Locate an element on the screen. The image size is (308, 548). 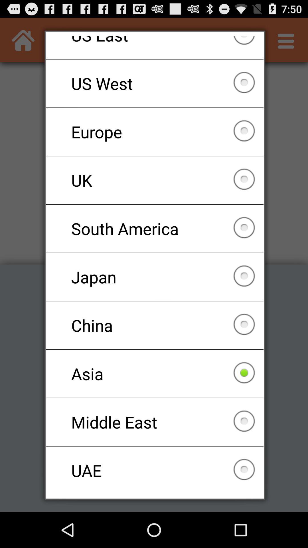
launch the     south america item is located at coordinates (155, 228).